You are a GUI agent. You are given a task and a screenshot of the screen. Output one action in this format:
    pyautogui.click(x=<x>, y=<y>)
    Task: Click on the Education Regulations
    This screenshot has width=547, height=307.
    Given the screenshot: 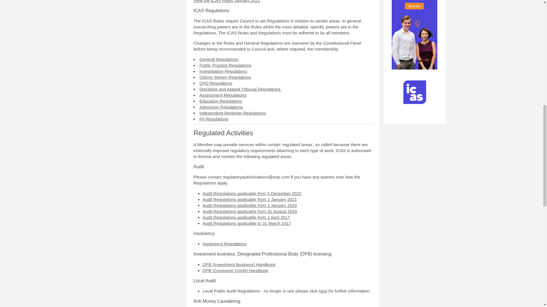 What is the action you would take?
    pyautogui.click(x=221, y=101)
    